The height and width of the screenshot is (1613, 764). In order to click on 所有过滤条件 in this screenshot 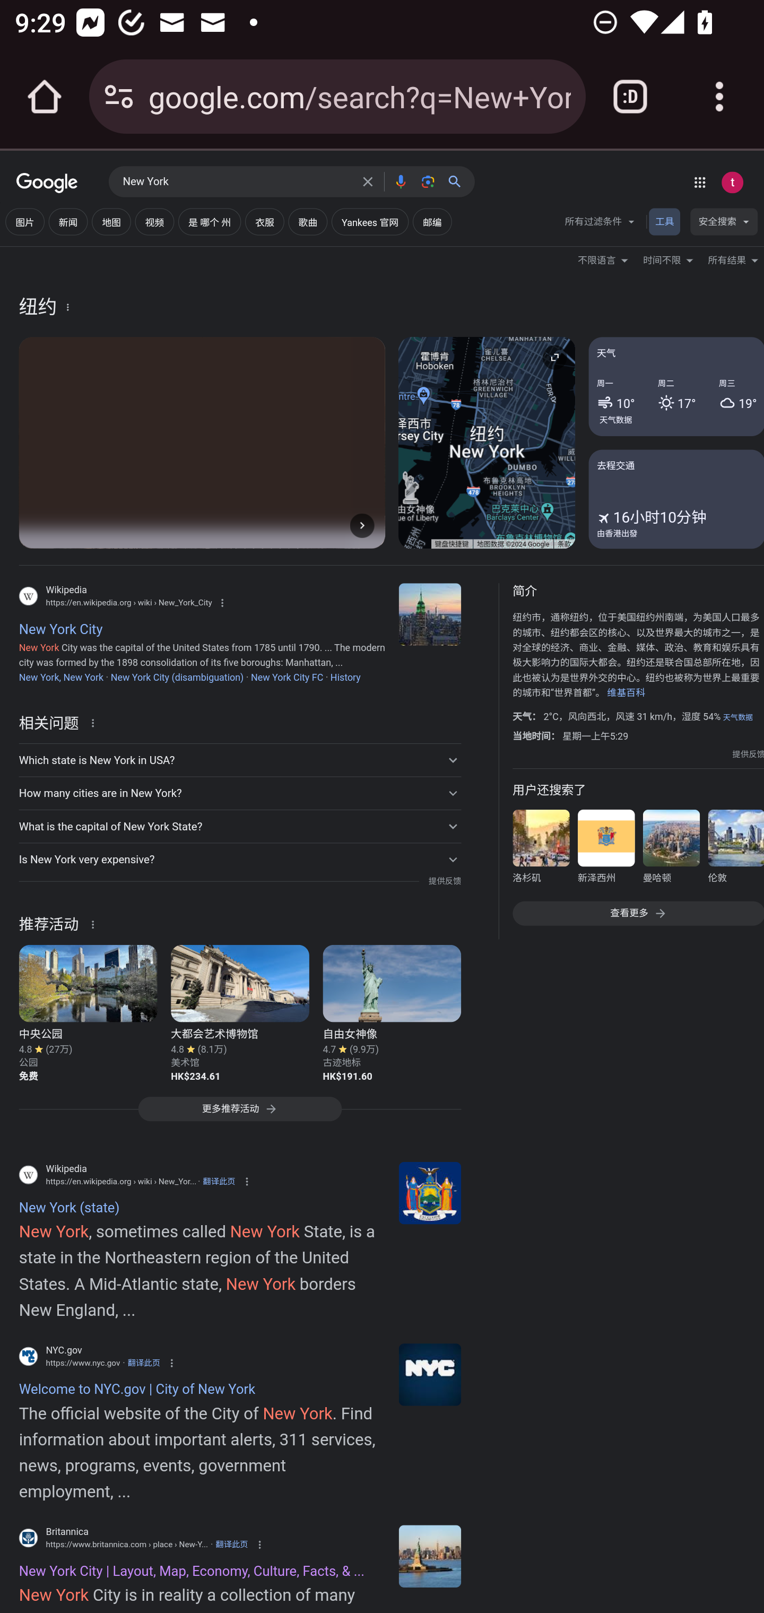, I will do `click(601, 224)`.